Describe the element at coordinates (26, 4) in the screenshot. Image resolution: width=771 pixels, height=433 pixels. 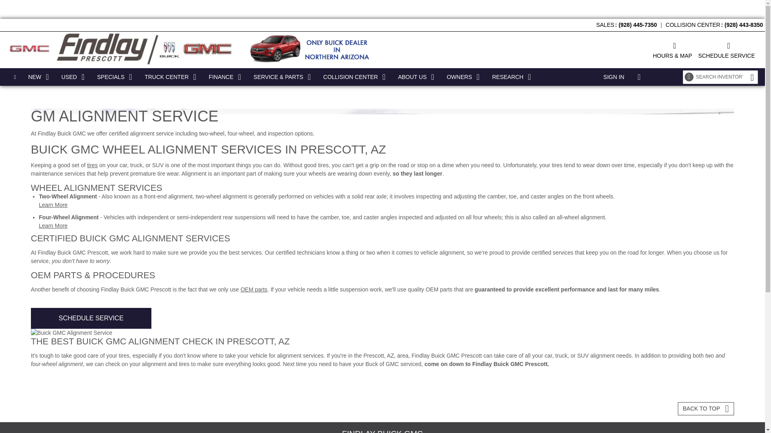
I see `Skip to Main Content` at that location.